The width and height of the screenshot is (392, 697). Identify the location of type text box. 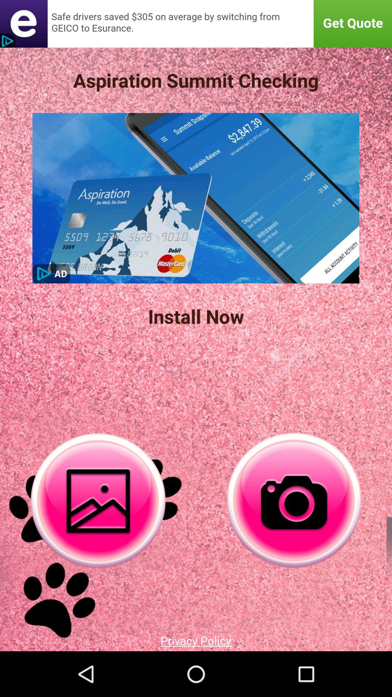
(196, 24).